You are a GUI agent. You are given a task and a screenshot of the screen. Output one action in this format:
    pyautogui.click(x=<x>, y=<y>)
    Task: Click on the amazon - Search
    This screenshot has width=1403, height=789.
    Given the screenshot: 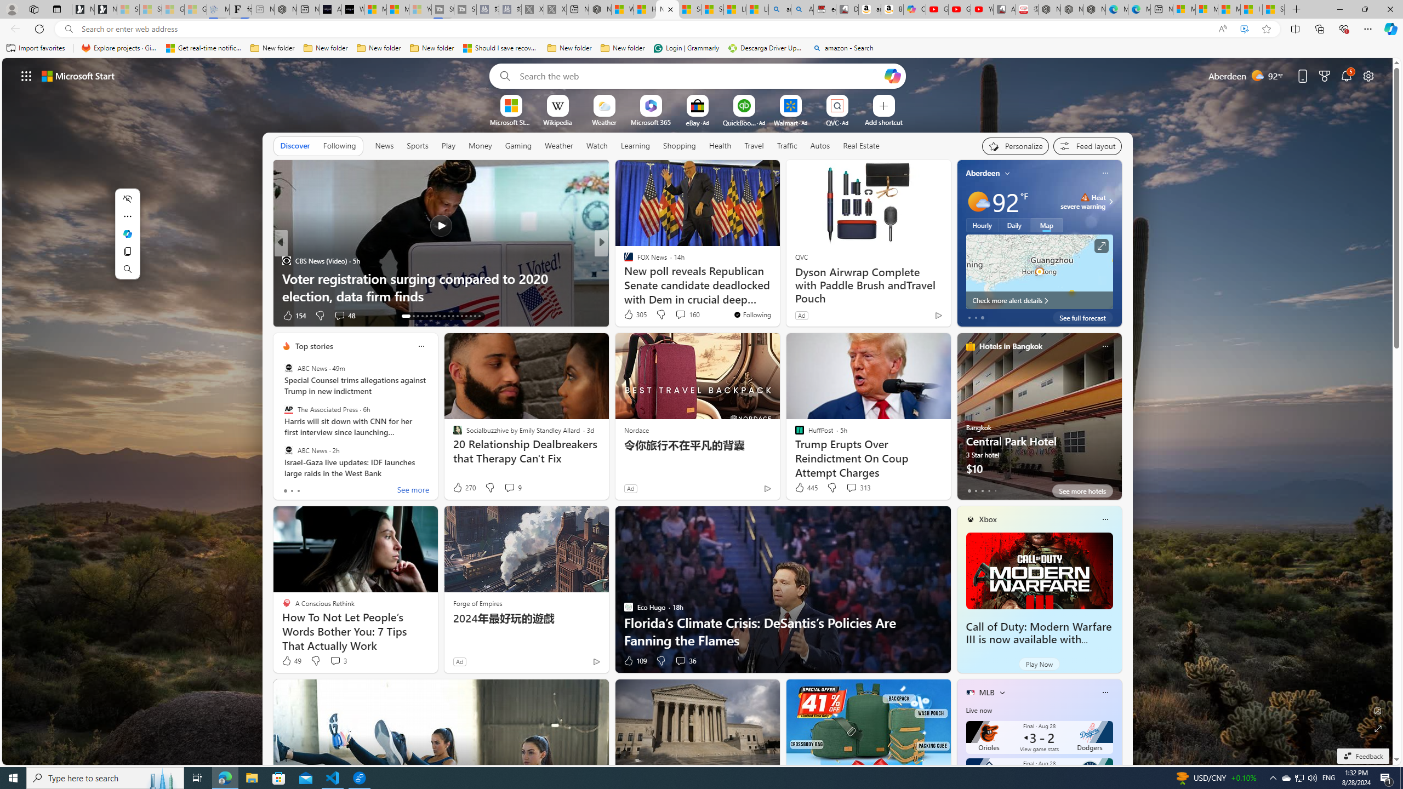 What is the action you would take?
    pyautogui.click(x=843, y=48)
    